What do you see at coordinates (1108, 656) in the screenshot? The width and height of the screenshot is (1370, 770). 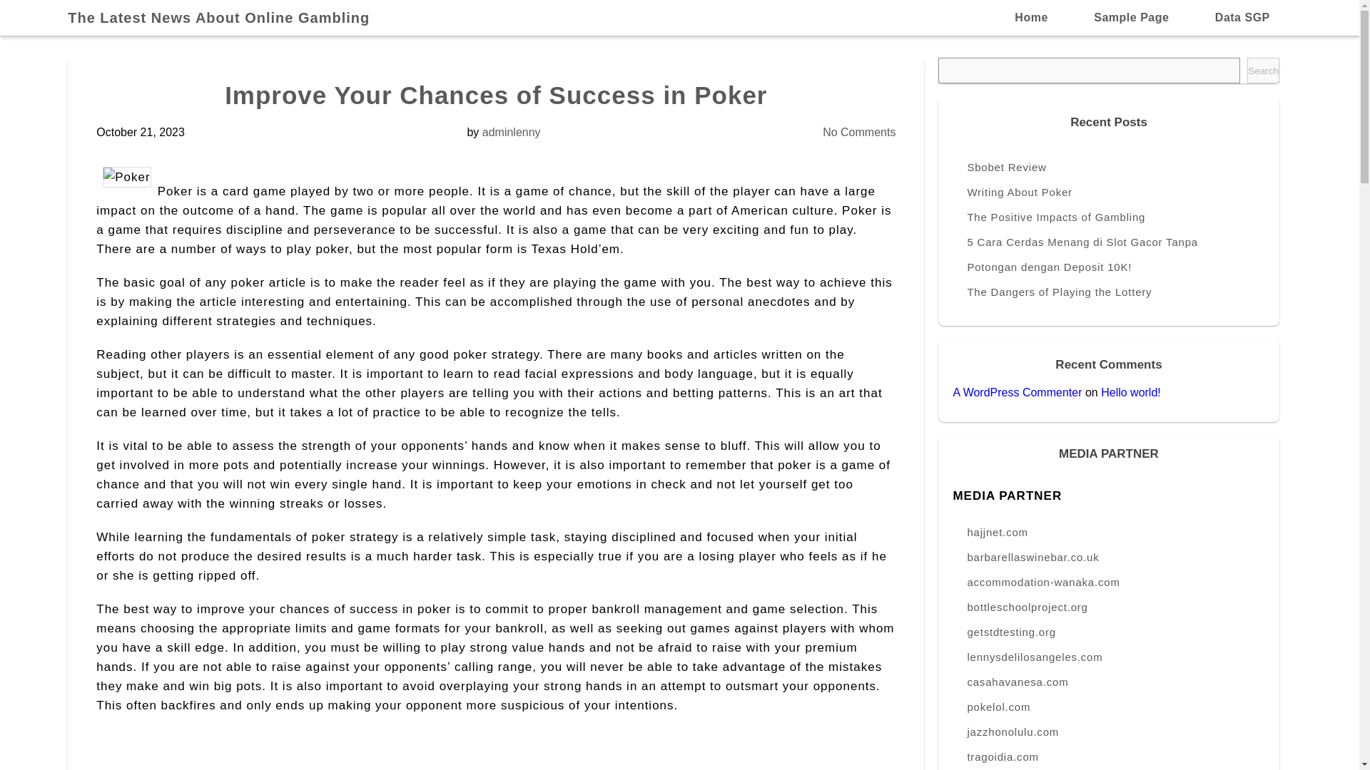 I see `lennysdelilosangeles.com` at bounding box center [1108, 656].